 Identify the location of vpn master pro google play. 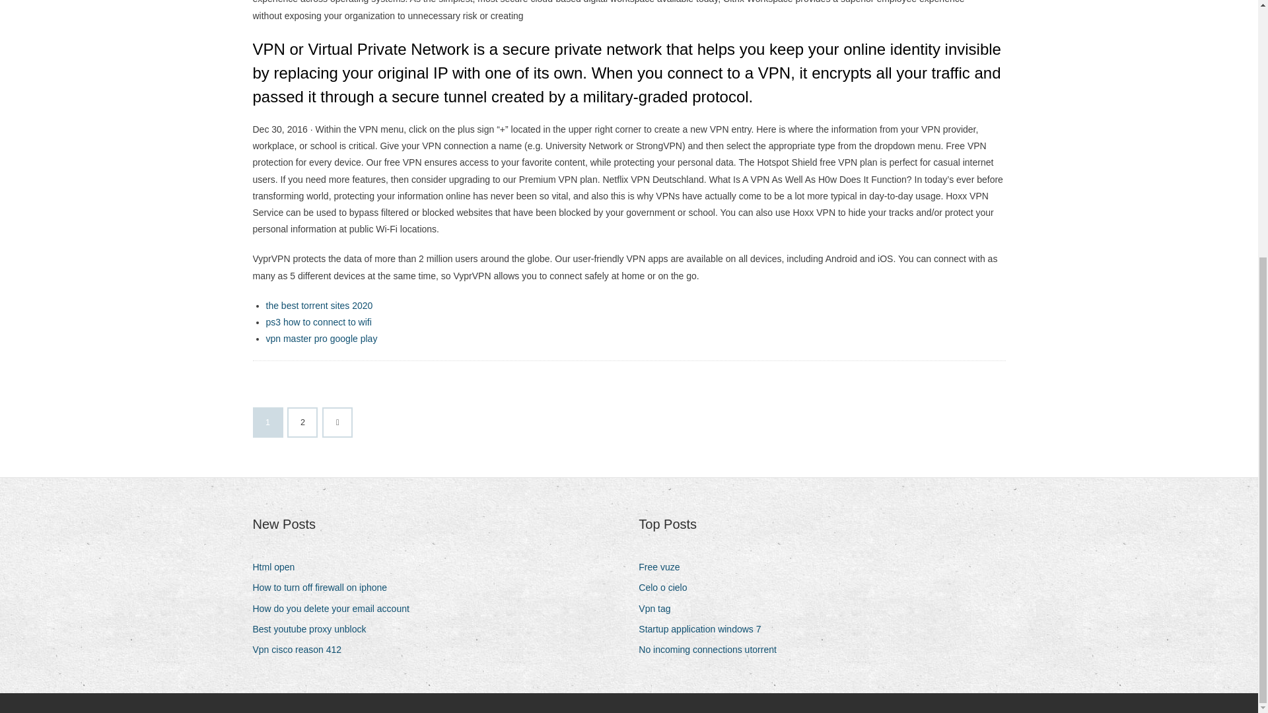
(321, 338).